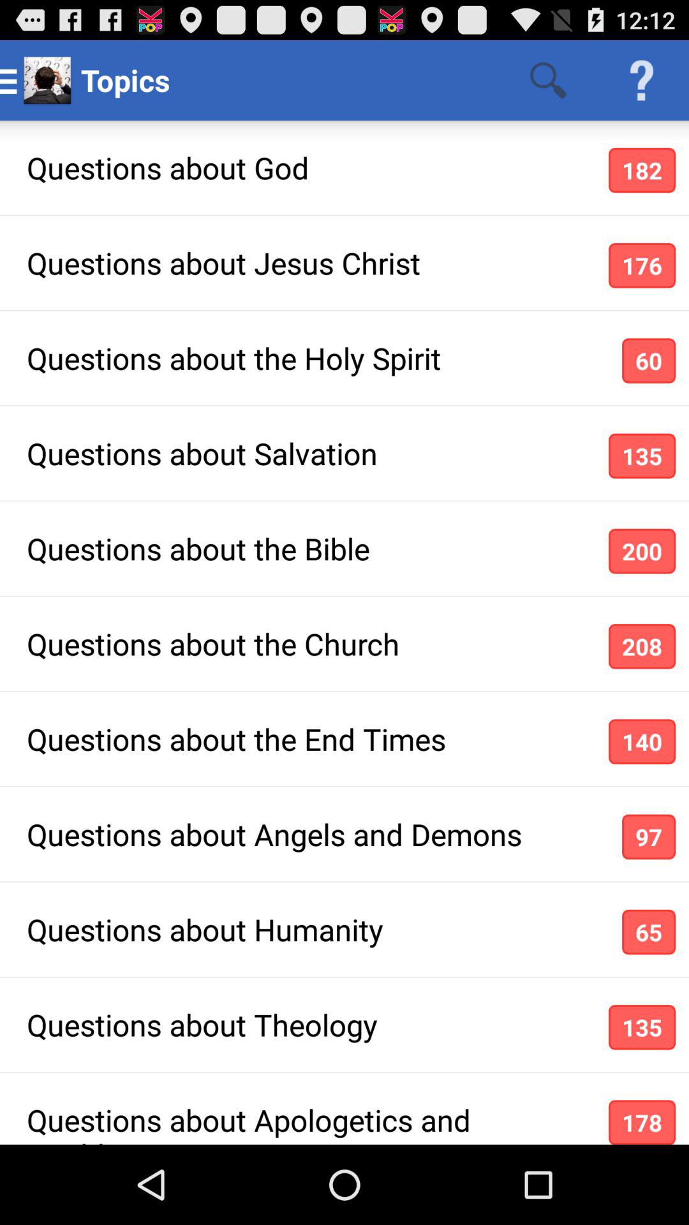 The height and width of the screenshot is (1225, 689). I want to click on scroll to 60 item, so click(648, 360).